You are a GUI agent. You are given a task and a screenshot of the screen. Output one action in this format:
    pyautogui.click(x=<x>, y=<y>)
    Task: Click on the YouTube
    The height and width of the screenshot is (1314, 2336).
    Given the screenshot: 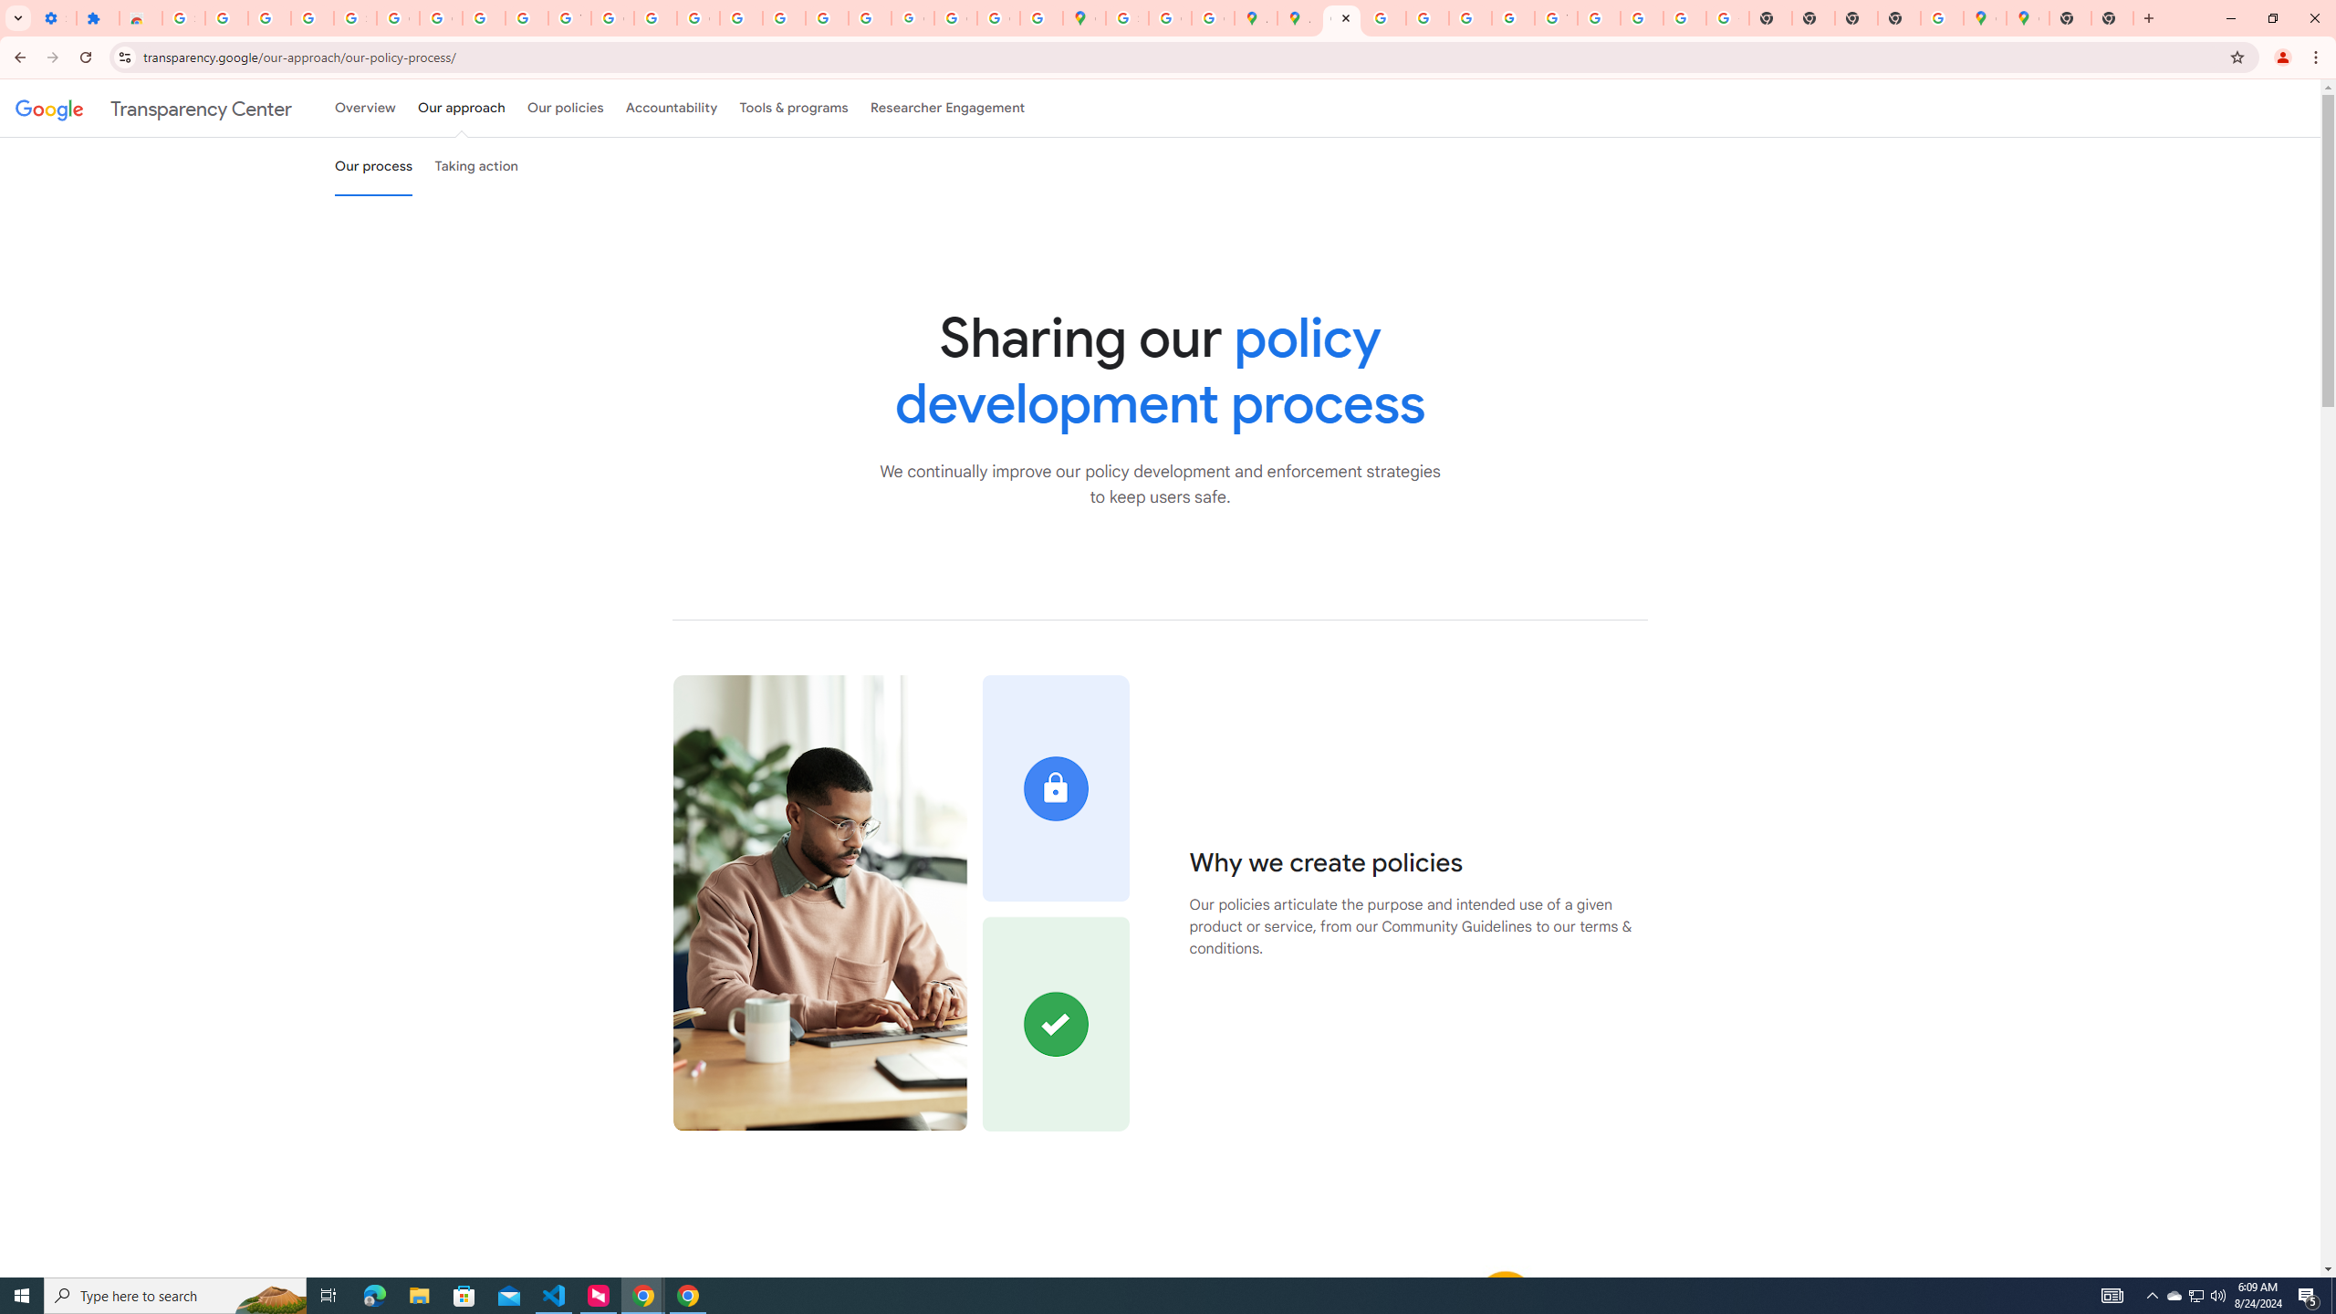 What is the action you would take?
    pyautogui.click(x=1557, y=18)
    